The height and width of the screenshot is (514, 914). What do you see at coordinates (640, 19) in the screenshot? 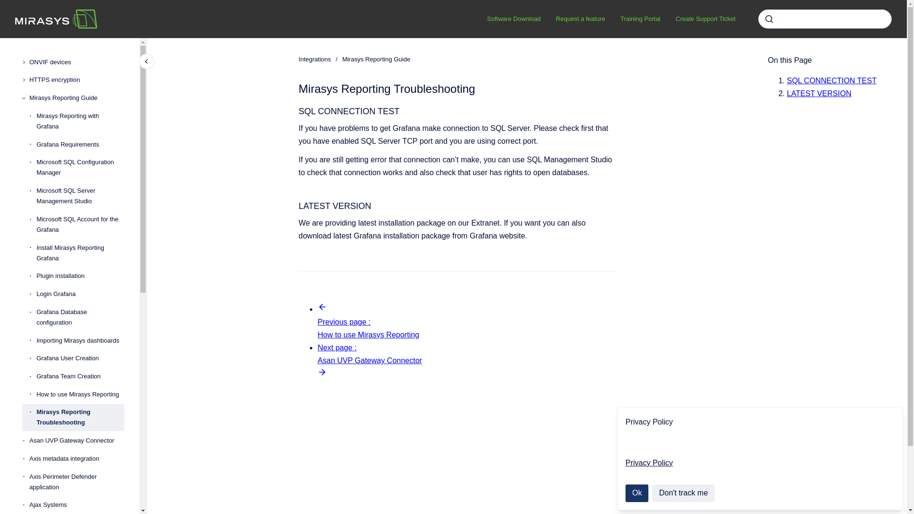
I see `Training Portal` at bounding box center [640, 19].